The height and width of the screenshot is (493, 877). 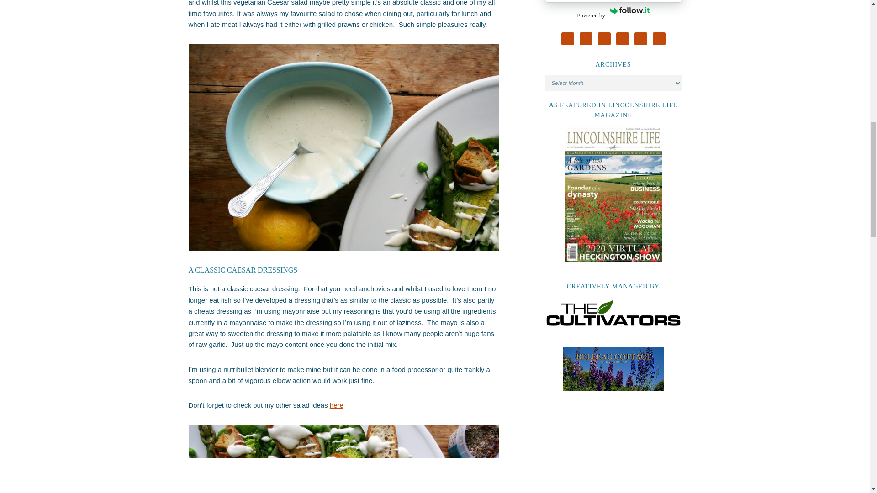 I want to click on as featured in Lincolnshire Life Magazine, so click(x=613, y=194).